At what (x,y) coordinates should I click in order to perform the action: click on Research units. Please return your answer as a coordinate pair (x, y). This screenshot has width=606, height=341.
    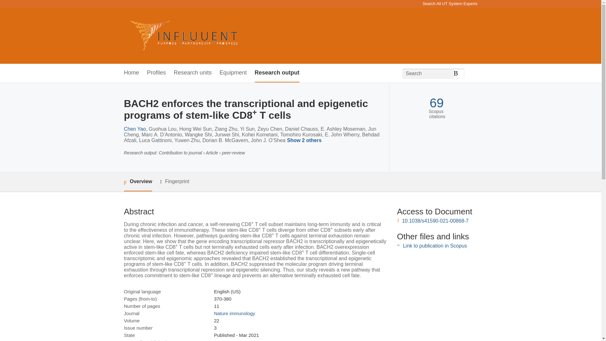
    Looking at the image, I should click on (193, 73).